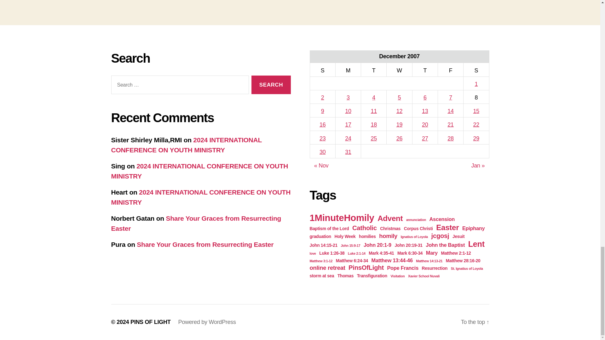 The width and height of the screenshot is (605, 340). I want to click on 2024 INTERNATIONAL CONFERENCE ON YOUTH MINISTRY, so click(199, 171).